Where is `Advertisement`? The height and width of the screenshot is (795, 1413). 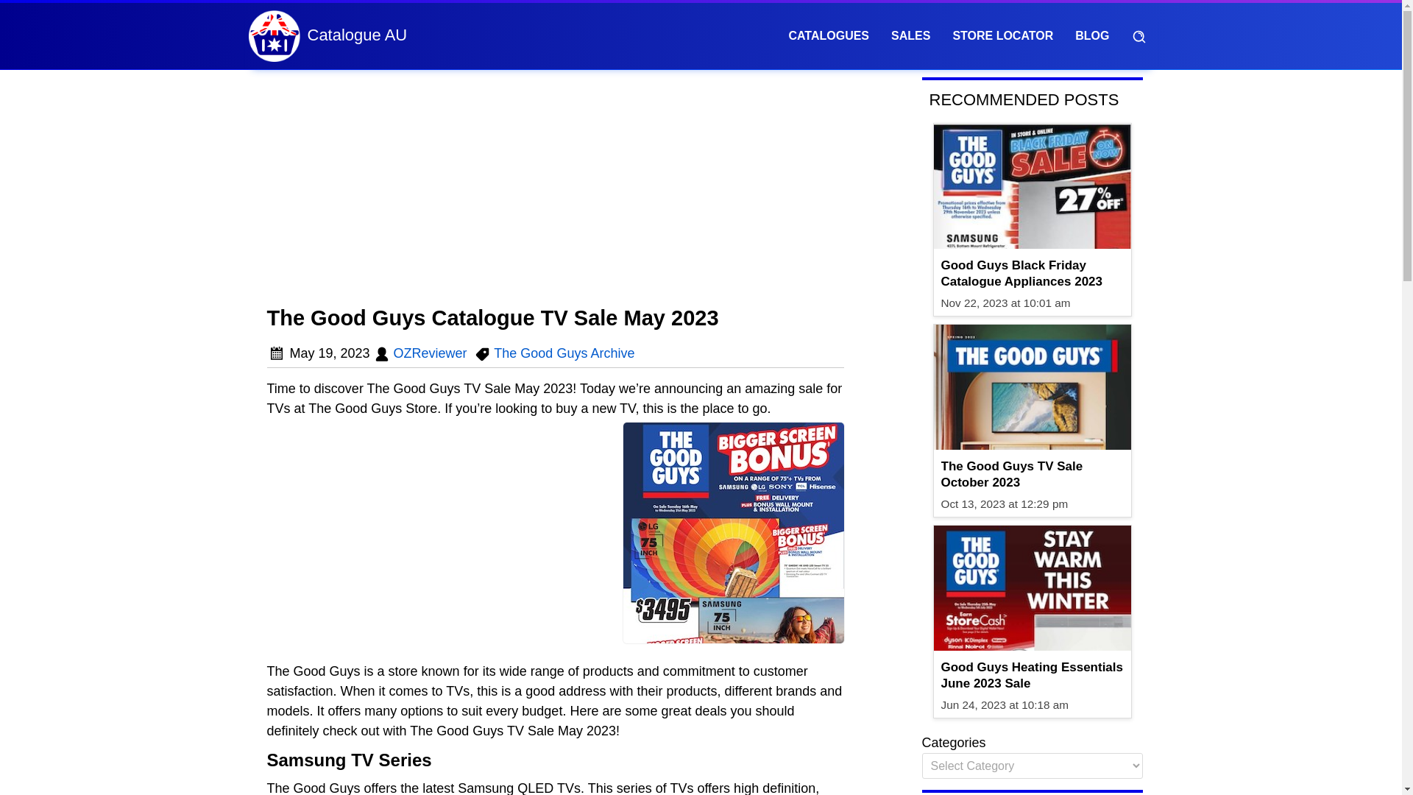
Advertisement is located at coordinates (556, 188).